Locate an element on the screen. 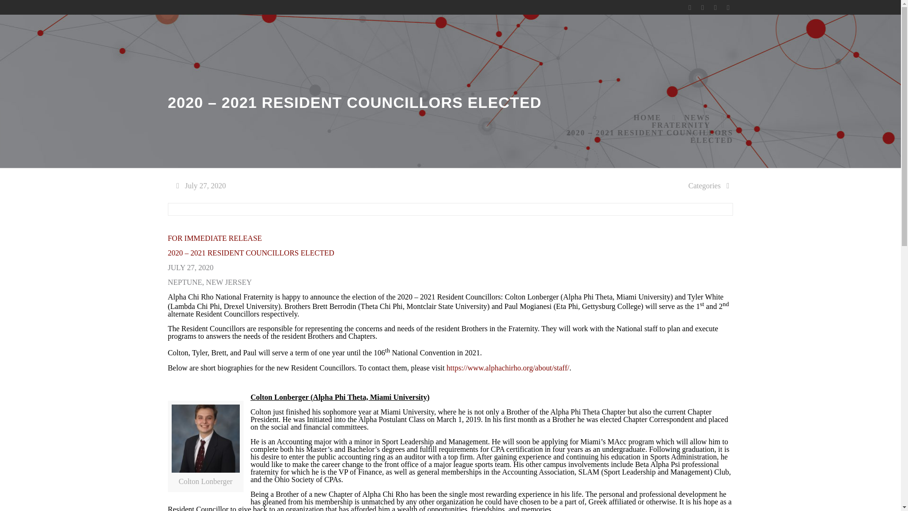 The image size is (908, 511). Twitter is located at coordinates (702, 7).